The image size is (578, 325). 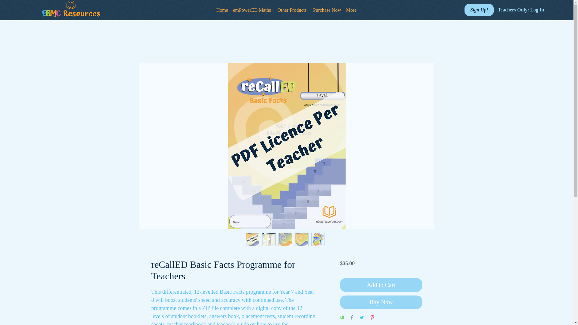 What do you see at coordinates (327, 10) in the screenshot?
I see `Purchase Now` at bounding box center [327, 10].